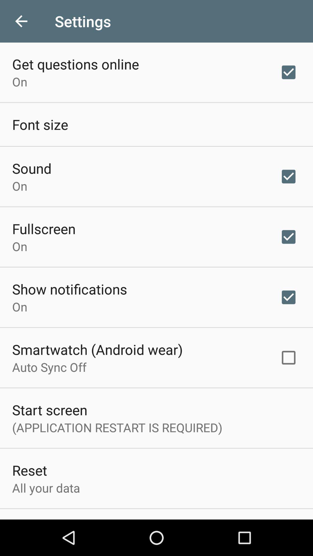 Image resolution: width=313 pixels, height=556 pixels. I want to click on choose item above sound icon, so click(40, 124).